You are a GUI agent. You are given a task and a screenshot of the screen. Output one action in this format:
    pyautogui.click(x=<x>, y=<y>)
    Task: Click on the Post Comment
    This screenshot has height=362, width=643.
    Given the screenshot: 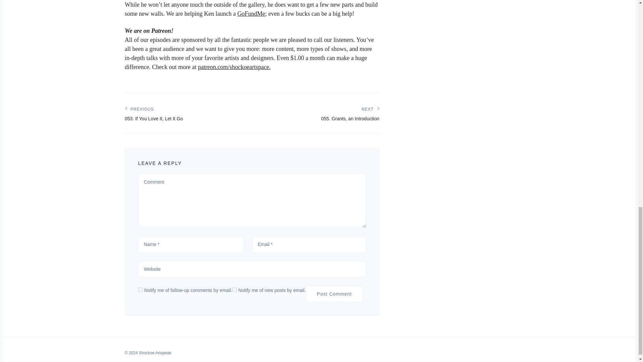 What is the action you would take?
    pyautogui.click(x=334, y=294)
    